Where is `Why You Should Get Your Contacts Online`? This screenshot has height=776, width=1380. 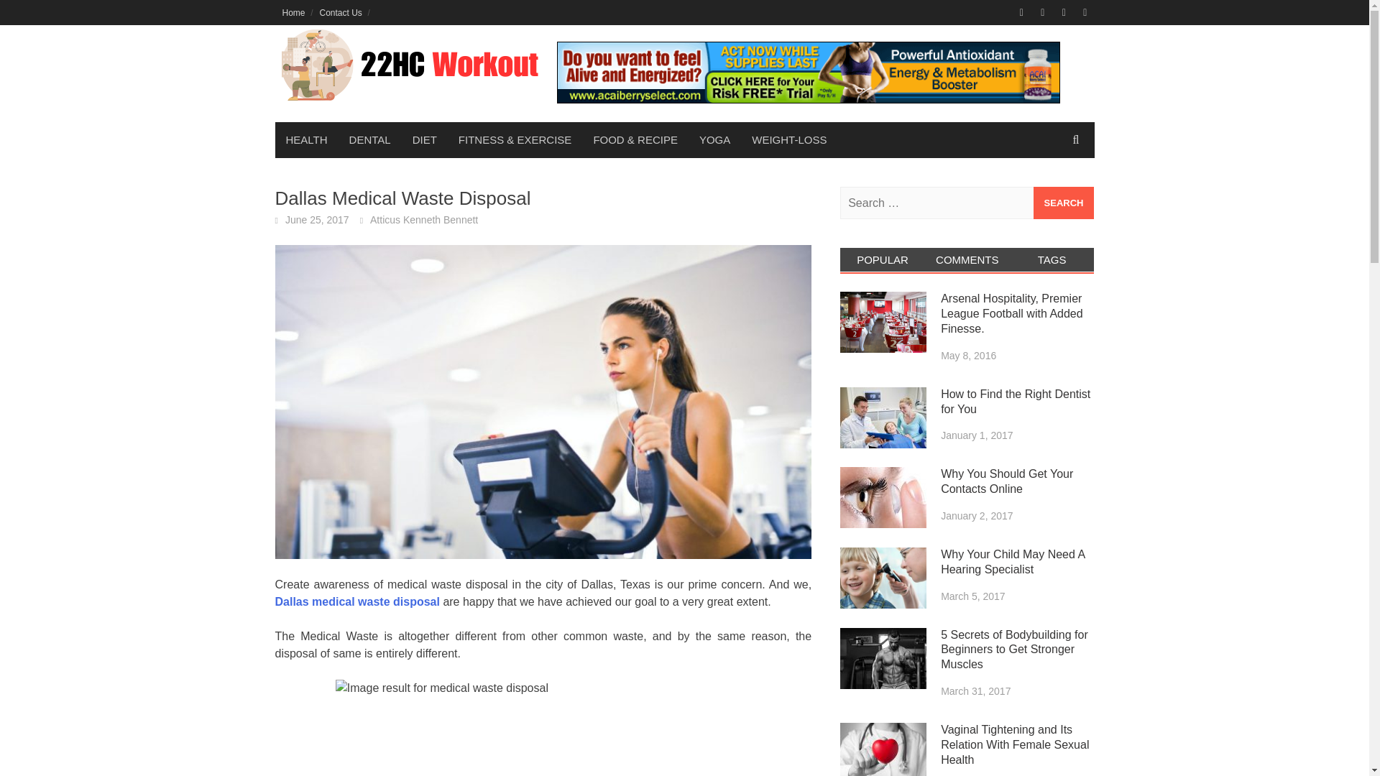 Why You Should Get Your Contacts Online is located at coordinates (1007, 481).